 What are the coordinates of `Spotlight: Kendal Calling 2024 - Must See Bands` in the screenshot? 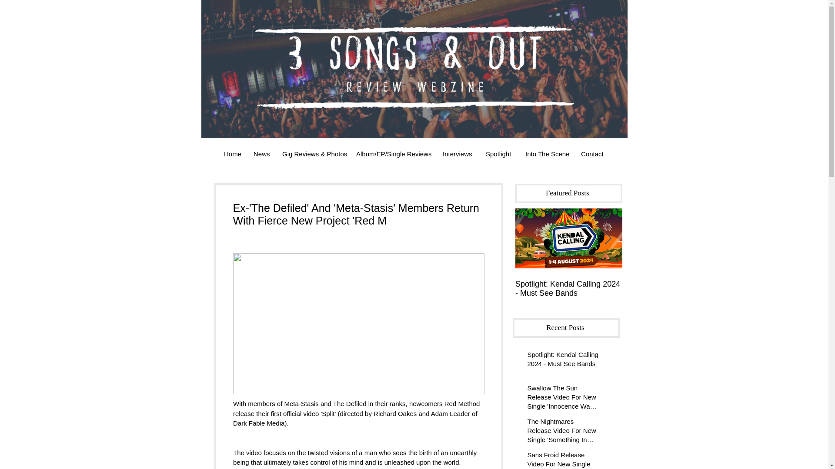 It's located at (568, 288).